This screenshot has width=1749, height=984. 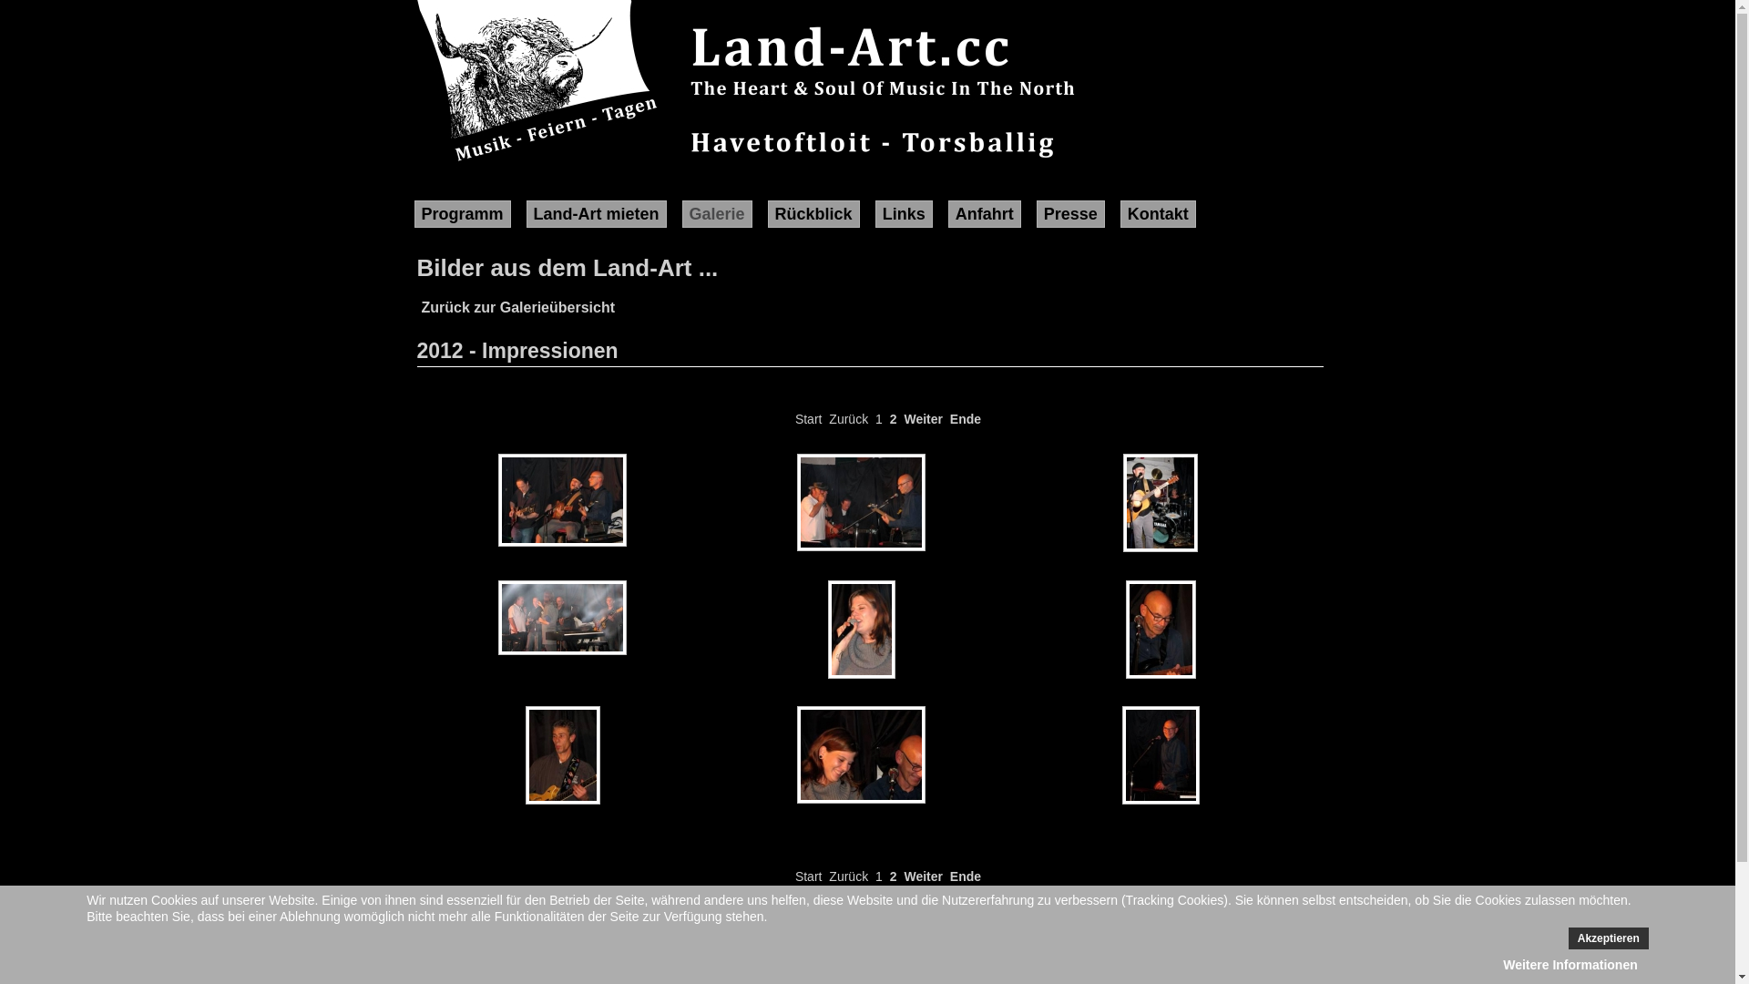 What do you see at coordinates (565, 503) in the screenshot?
I see `Impressionen 2012_1` at bounding box center [565, 503].